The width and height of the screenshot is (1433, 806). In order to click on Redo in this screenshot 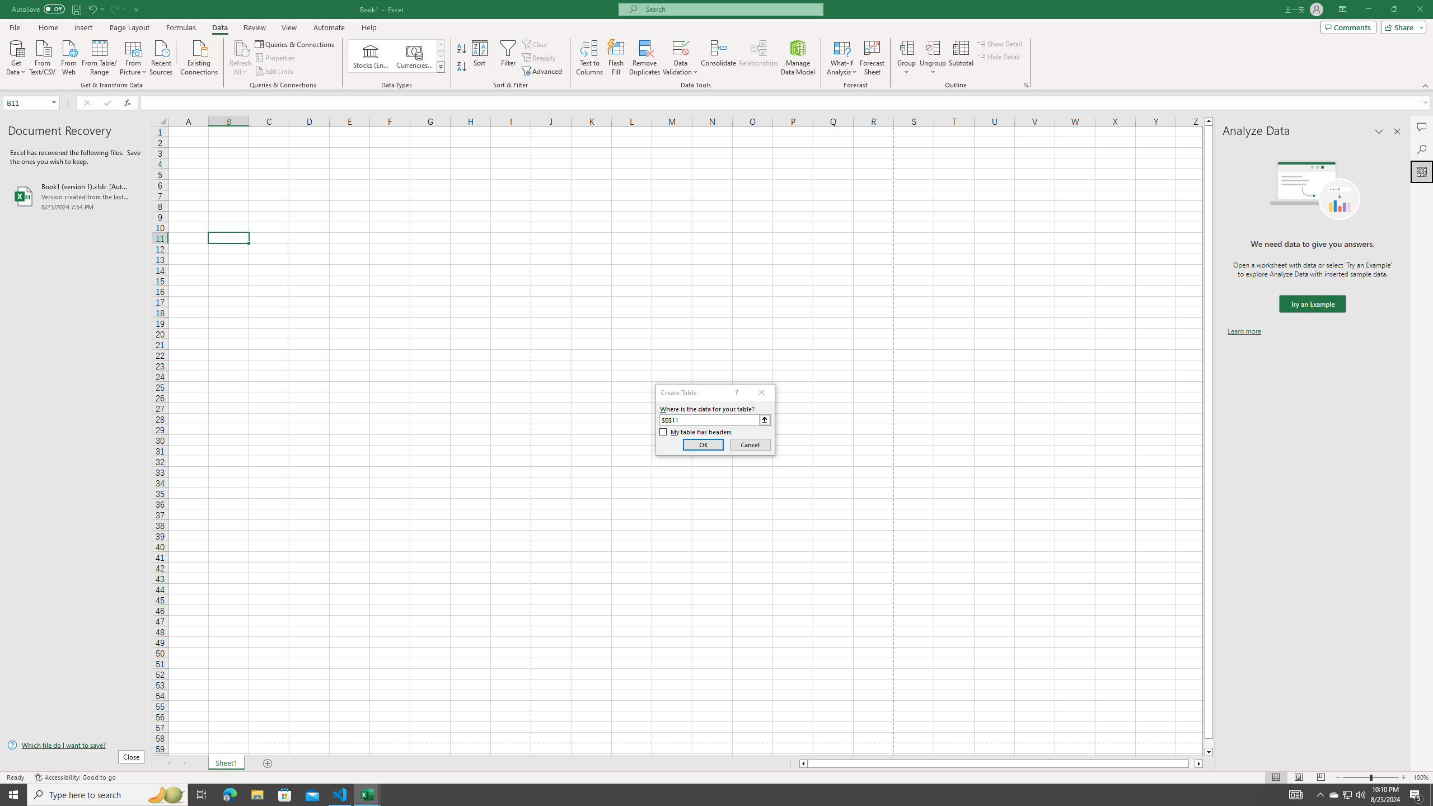, I will do `click(114, 9)`.